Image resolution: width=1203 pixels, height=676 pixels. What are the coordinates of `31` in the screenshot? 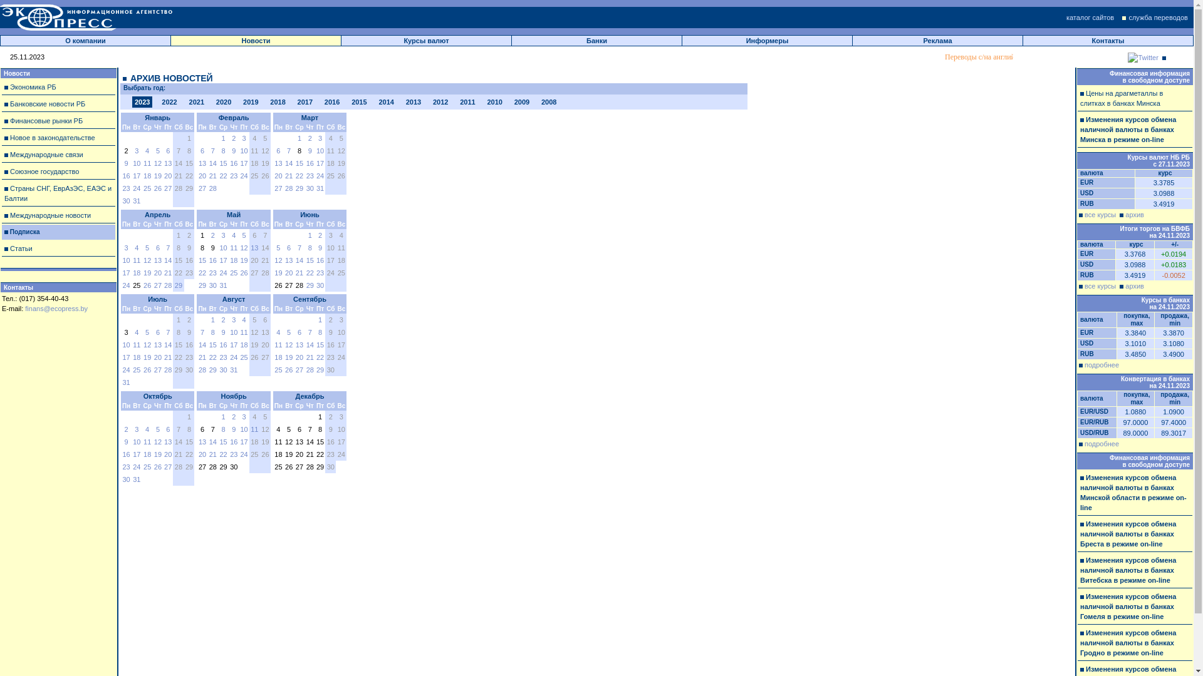 It's located at (137, 479).